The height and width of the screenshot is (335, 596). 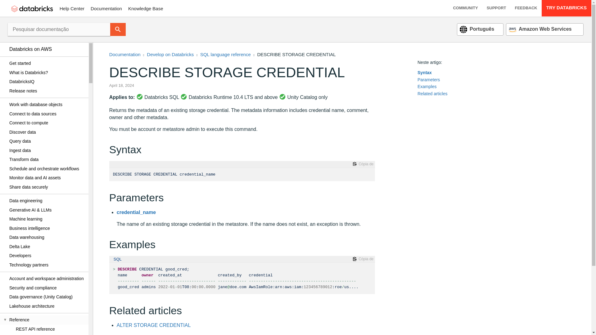 What do you see at coordinates (72, 8) in the screenshot?
I see `Help Center` at bounding box center [72, 8].